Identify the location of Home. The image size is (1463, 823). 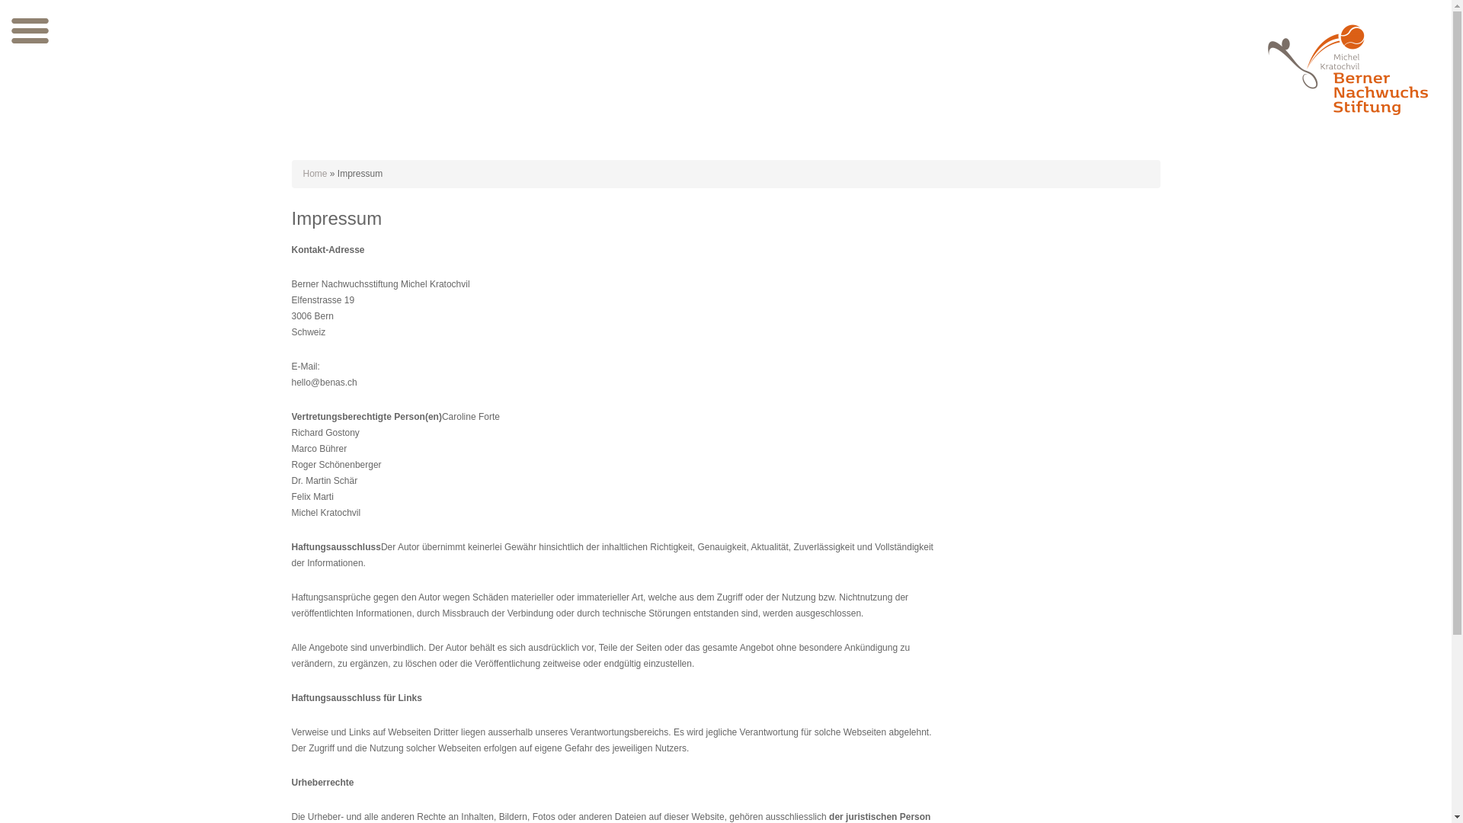
(315, 174).